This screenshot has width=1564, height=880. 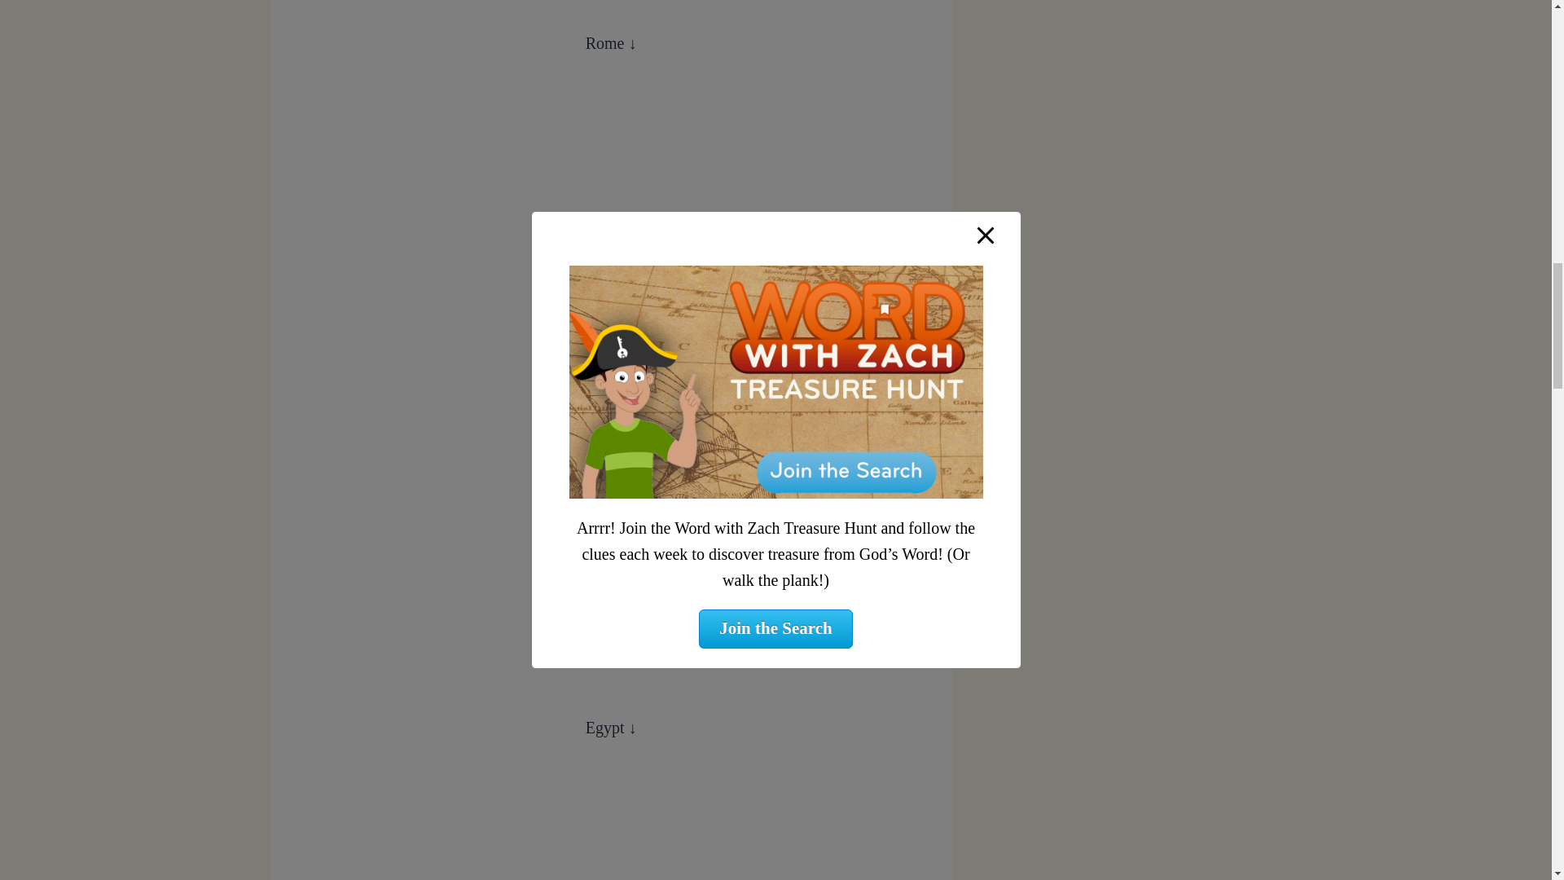 I want to click on YouTube video player, so click(x=611, y=552).